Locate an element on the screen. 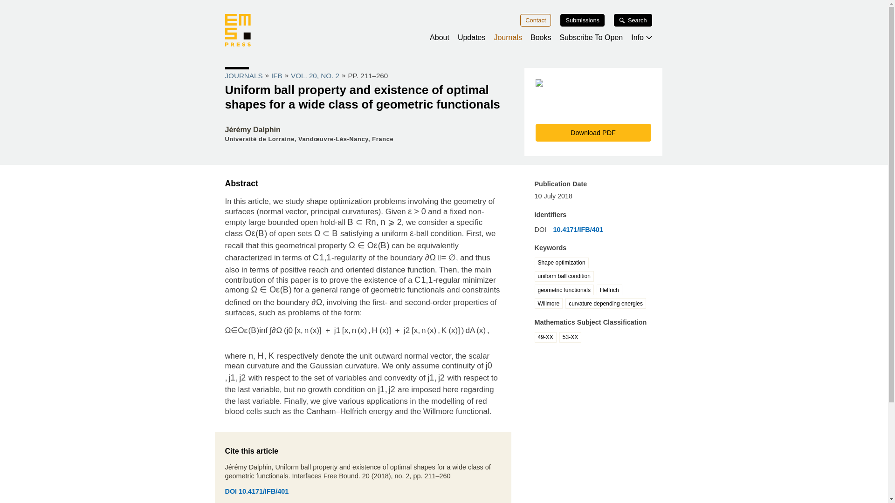  About is located at coordinates (439, 37).